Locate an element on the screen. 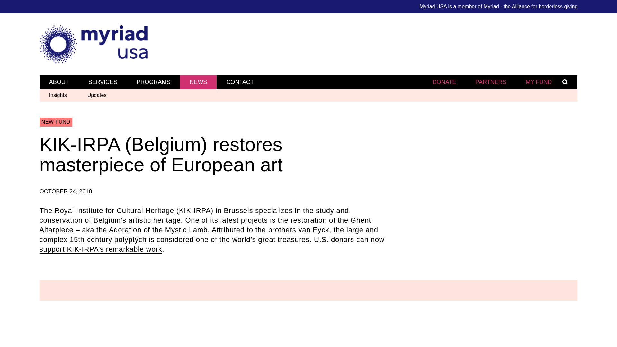 The height and width of the screenshot is (347, 617). NEWS is located at coordinates (198, 82).